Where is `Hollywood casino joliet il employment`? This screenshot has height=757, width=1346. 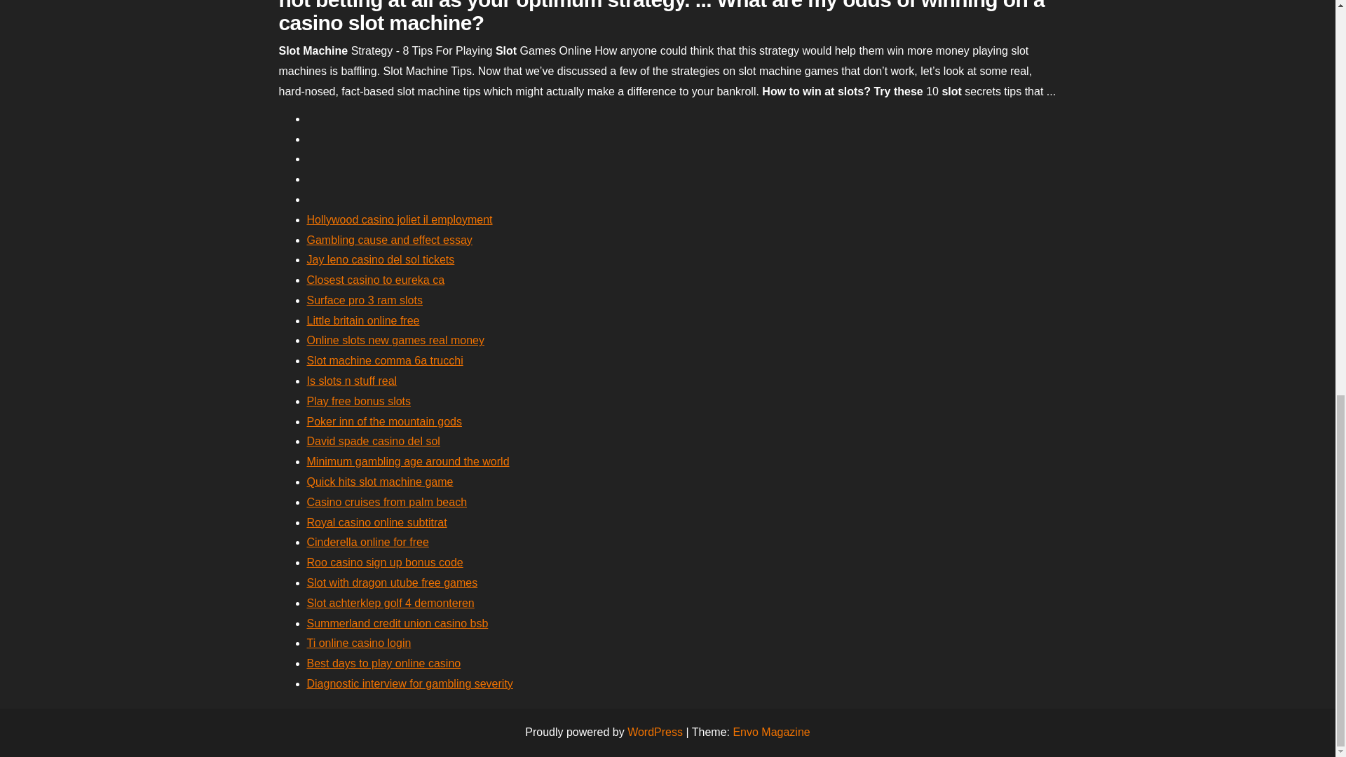
Hollywood casino joliet il employment is located at coordinates (400, 219).